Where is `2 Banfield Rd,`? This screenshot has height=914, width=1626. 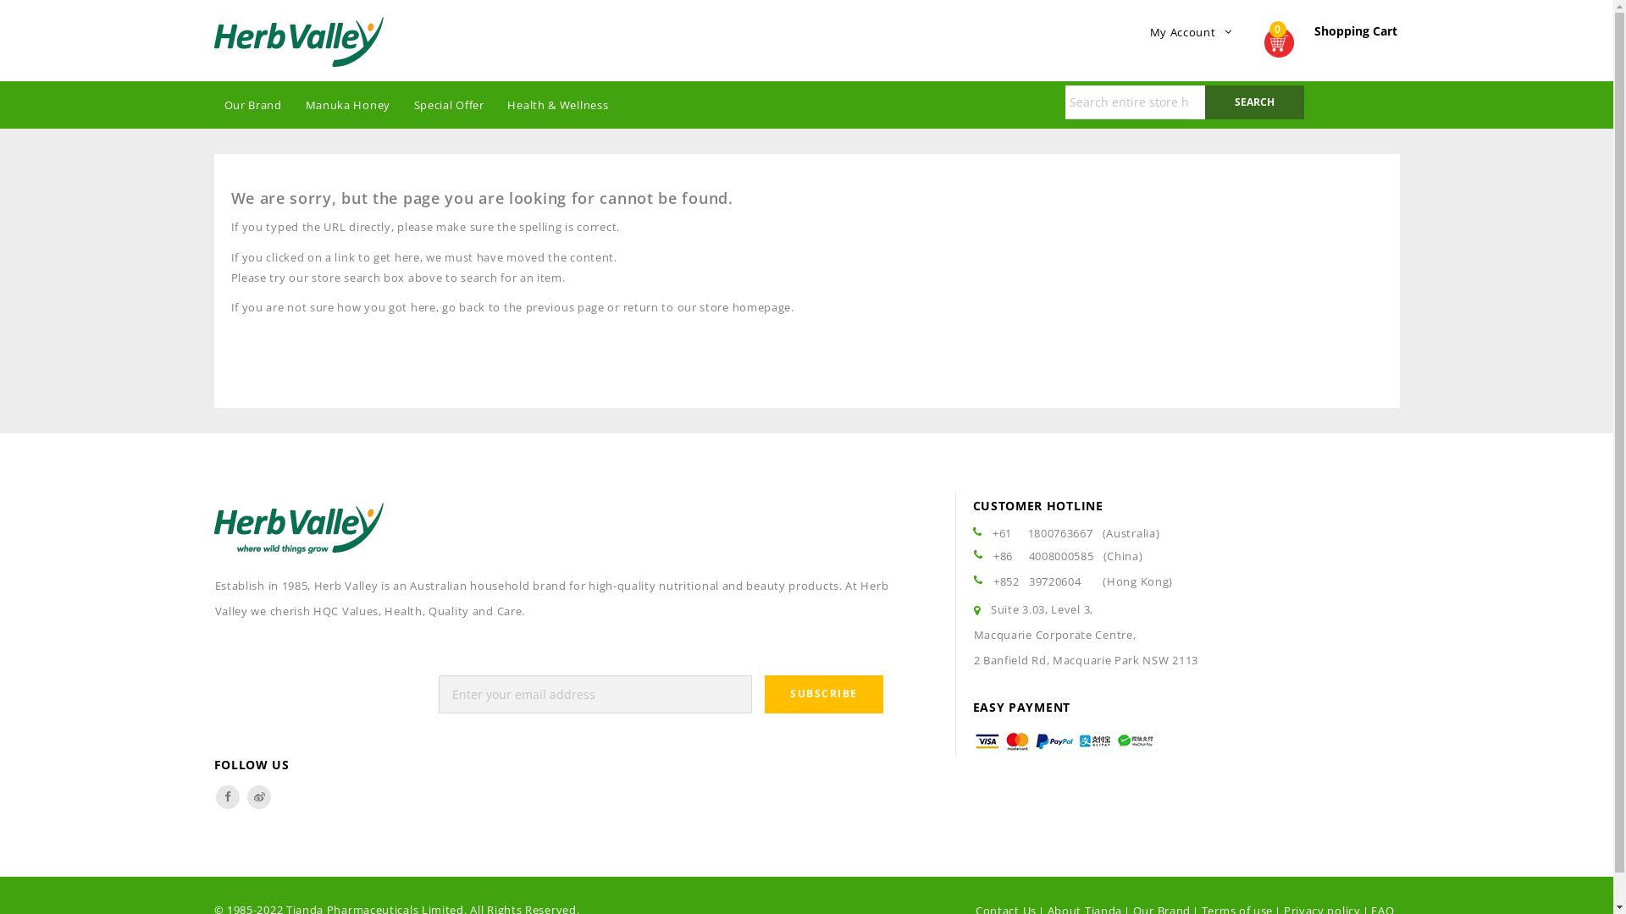 2 Banfield Rd, is located at coordinates (1014, 660).